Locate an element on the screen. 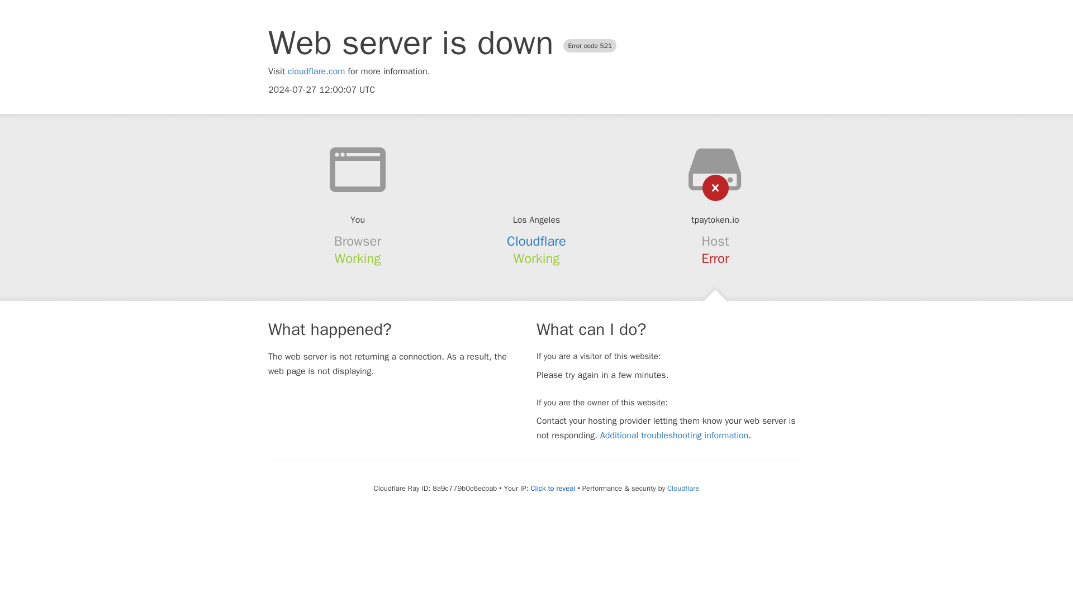 Image resolution: width=1073 pixels, height=603 pixels. Cloudflare is located at coordinates (536, 241).